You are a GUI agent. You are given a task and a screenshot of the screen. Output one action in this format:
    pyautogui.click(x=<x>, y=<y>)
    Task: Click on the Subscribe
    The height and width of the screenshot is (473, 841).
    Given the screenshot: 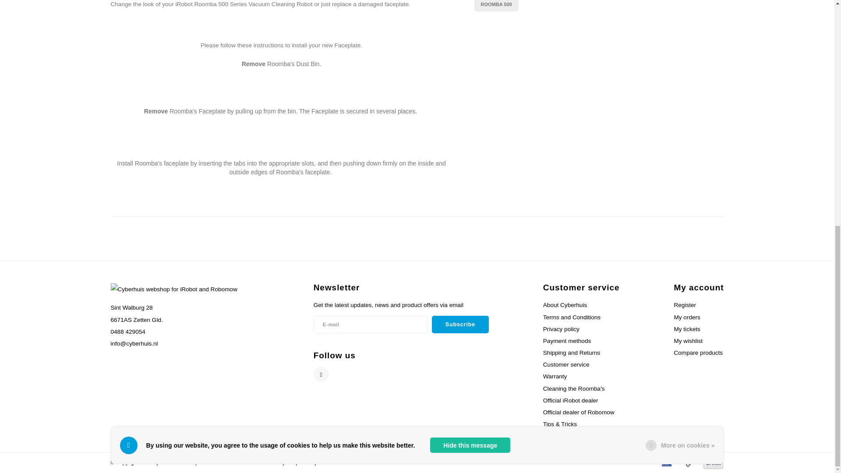 What is the action you would take?
    pyautogui.click(x=460, y=325)
    